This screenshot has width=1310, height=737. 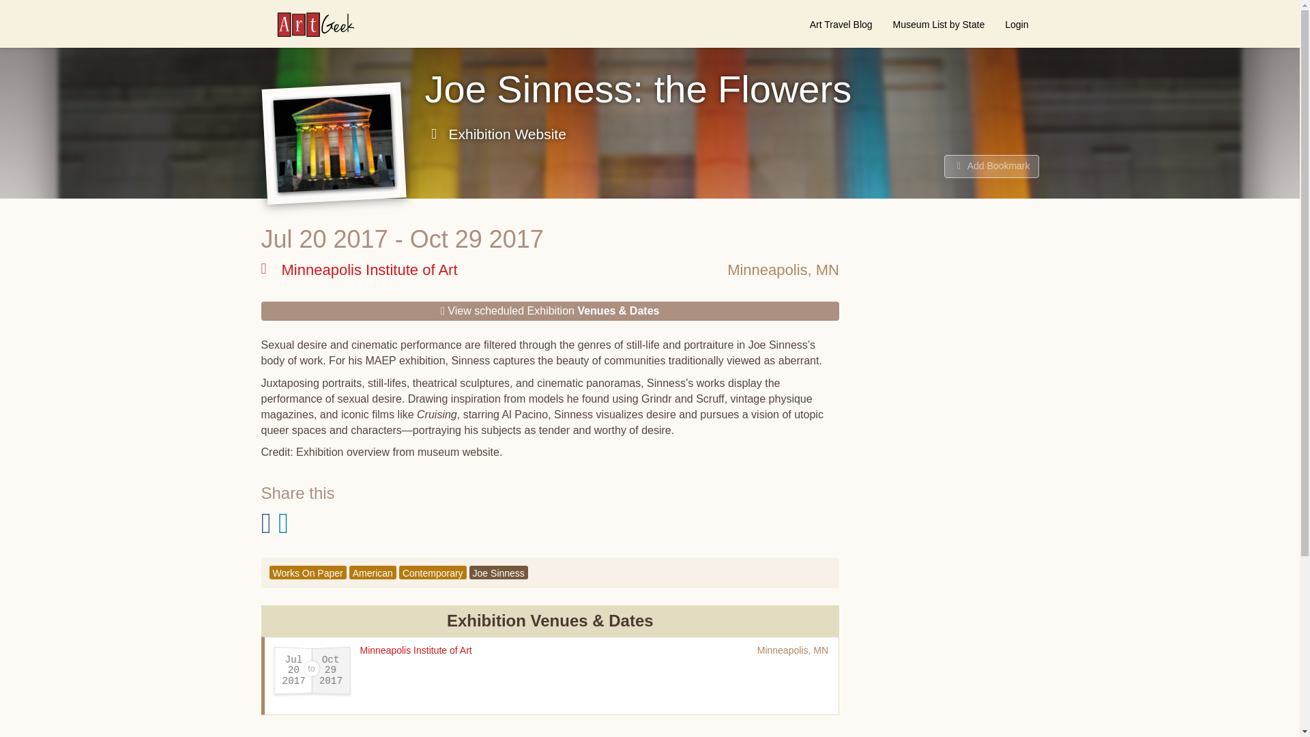 I want to click on Login, so click(x=1017, y=24).